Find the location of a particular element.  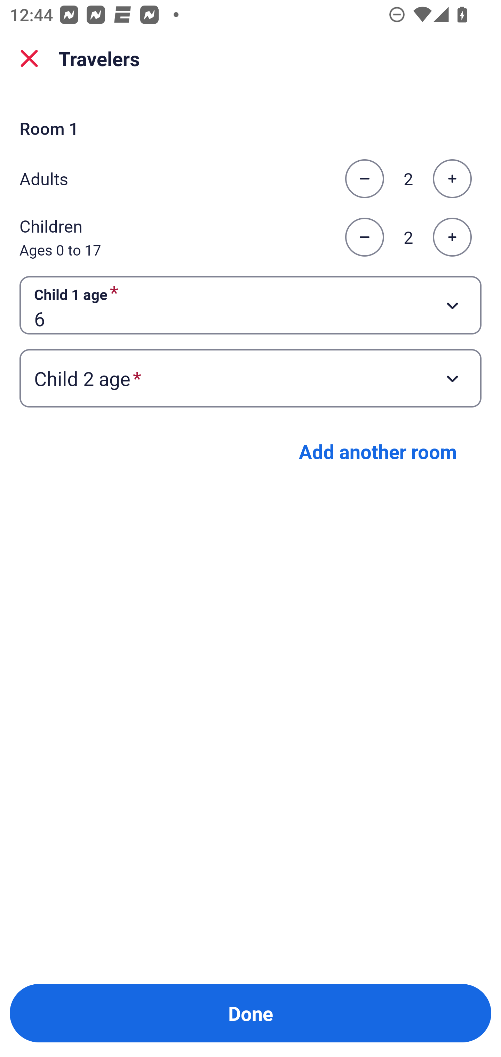

Child 2 age required Button is located at coordinates (250, 378).